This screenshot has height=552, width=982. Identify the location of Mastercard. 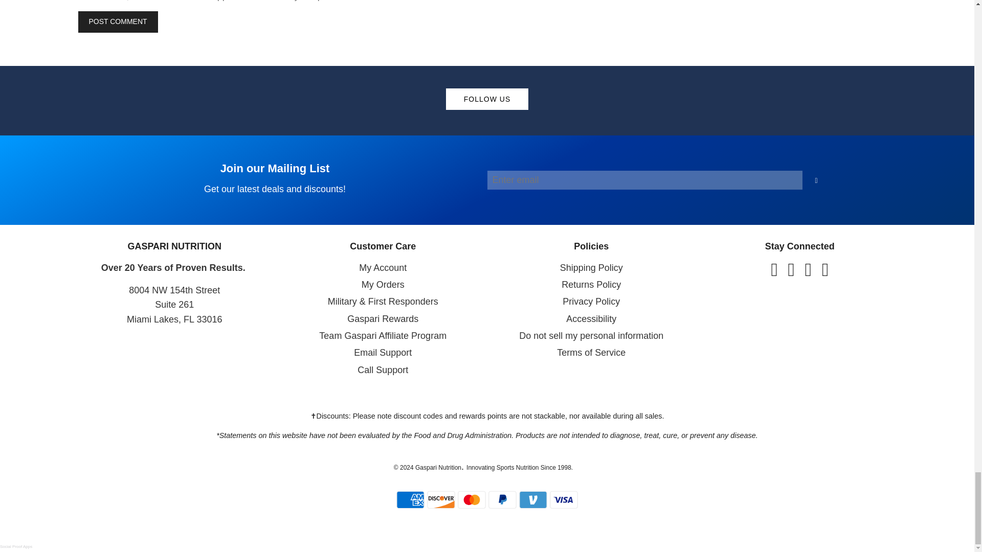
(487, 180).